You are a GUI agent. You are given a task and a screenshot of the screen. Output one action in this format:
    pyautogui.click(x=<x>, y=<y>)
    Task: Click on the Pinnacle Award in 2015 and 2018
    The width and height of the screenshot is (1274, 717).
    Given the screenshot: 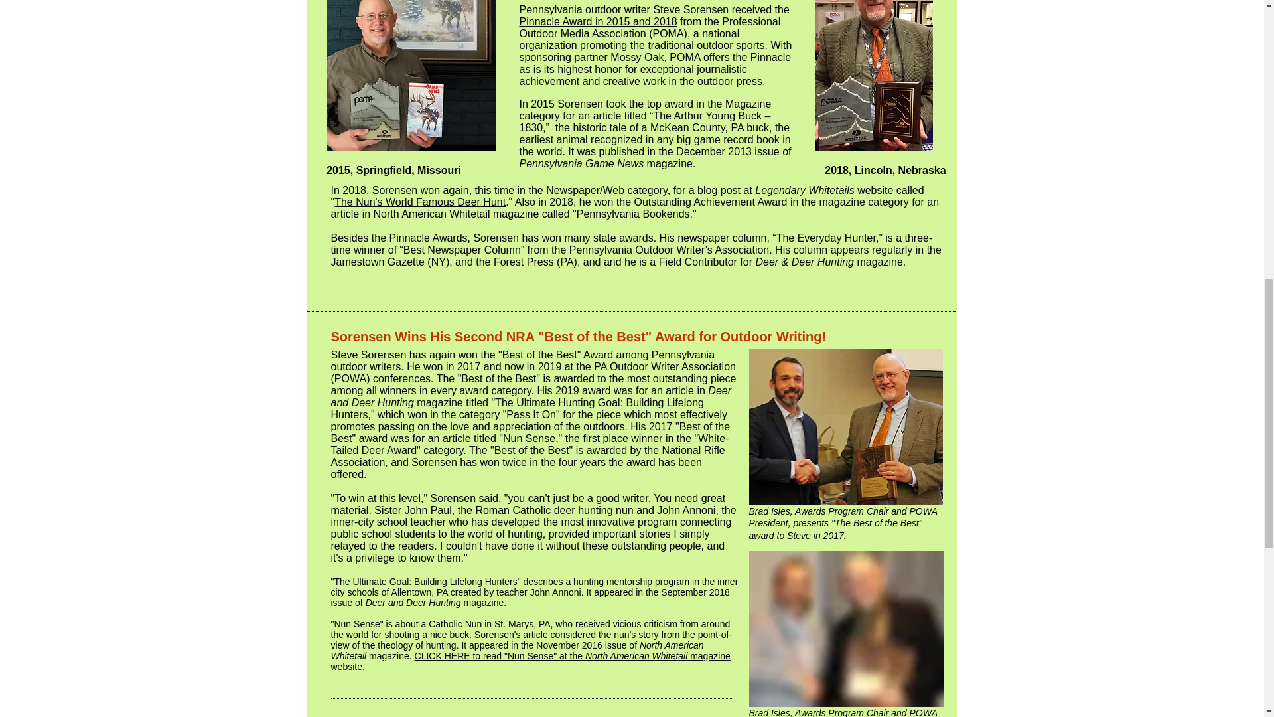 What is the action you would take?
    pyautogui.click(x=597, y=21)
    